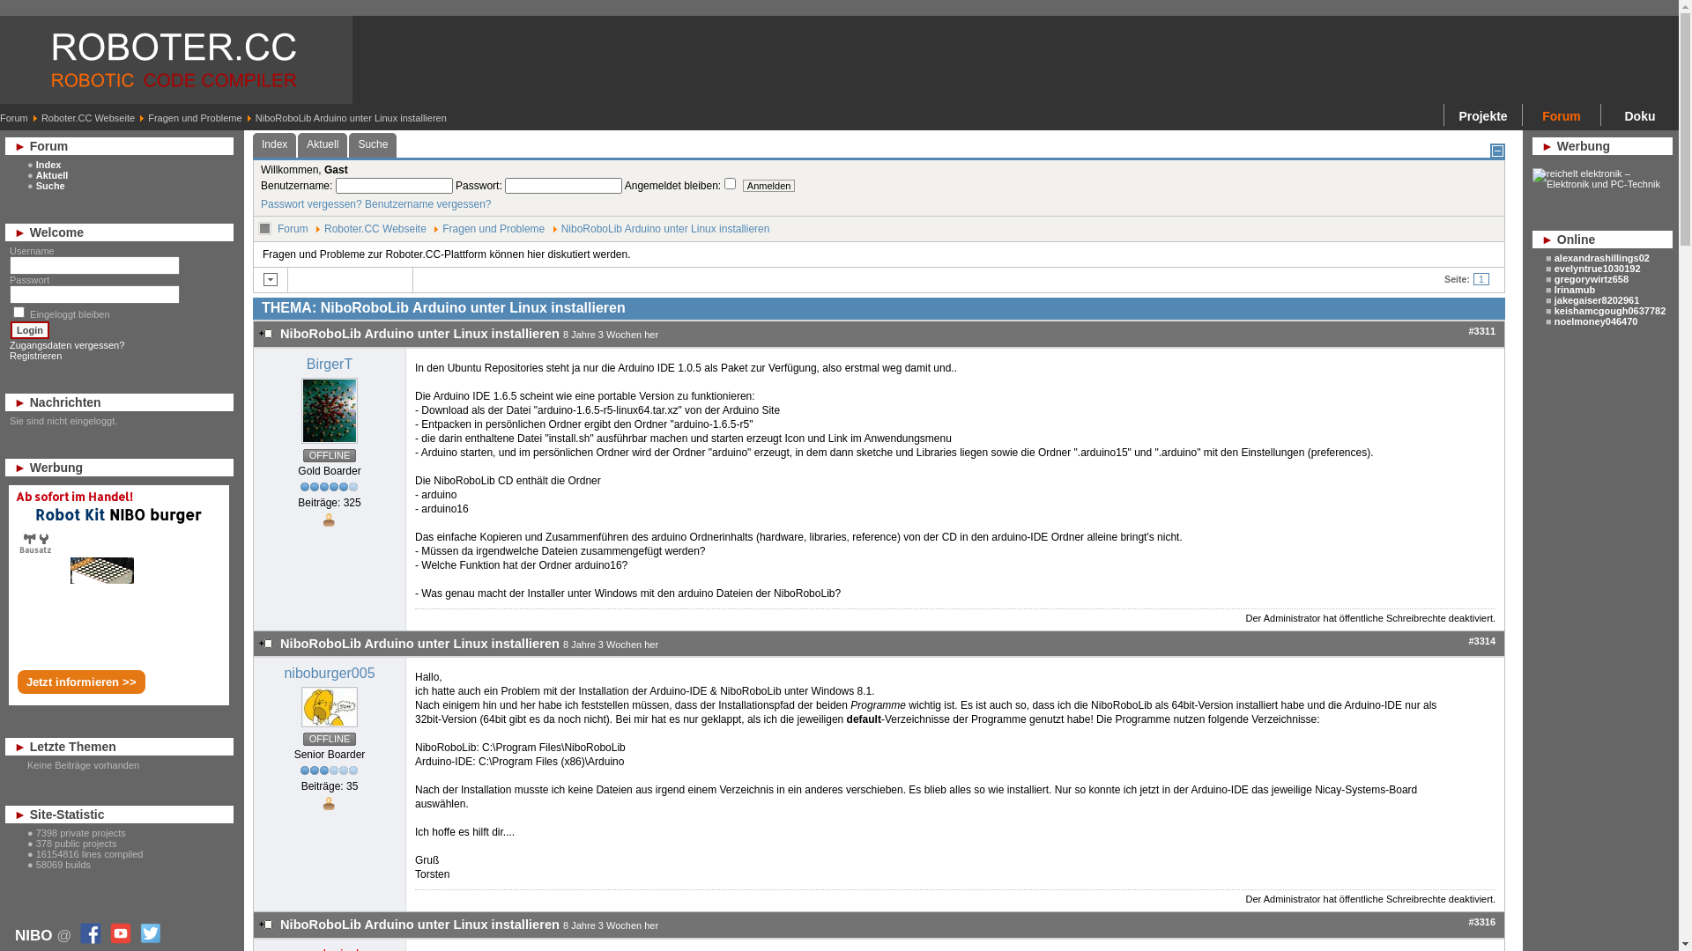 The height and width of the screenshot is (951, 1692). I want to click on Suche, so click(51, 186).